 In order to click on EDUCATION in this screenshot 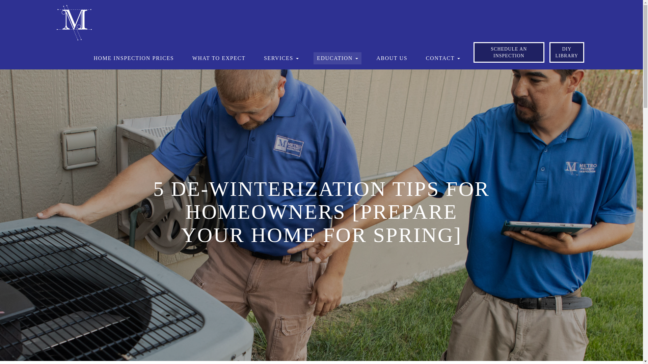, I will do `click(337, 58)`.